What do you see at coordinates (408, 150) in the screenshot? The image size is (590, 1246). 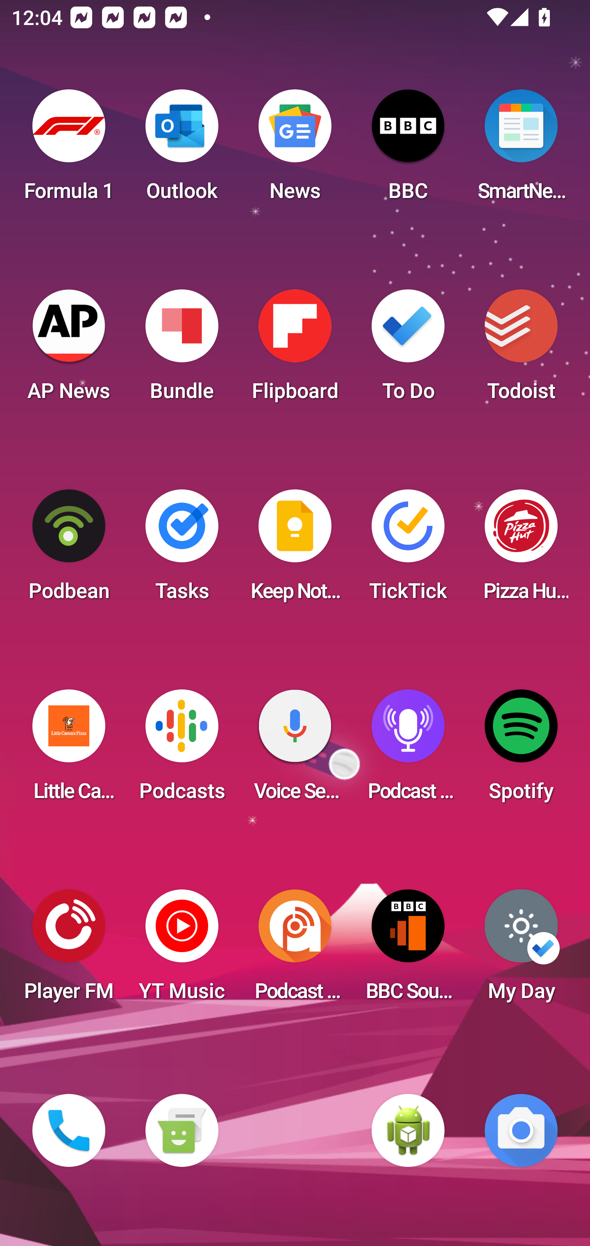 I see `BBC` at bounding box center [408, 150].